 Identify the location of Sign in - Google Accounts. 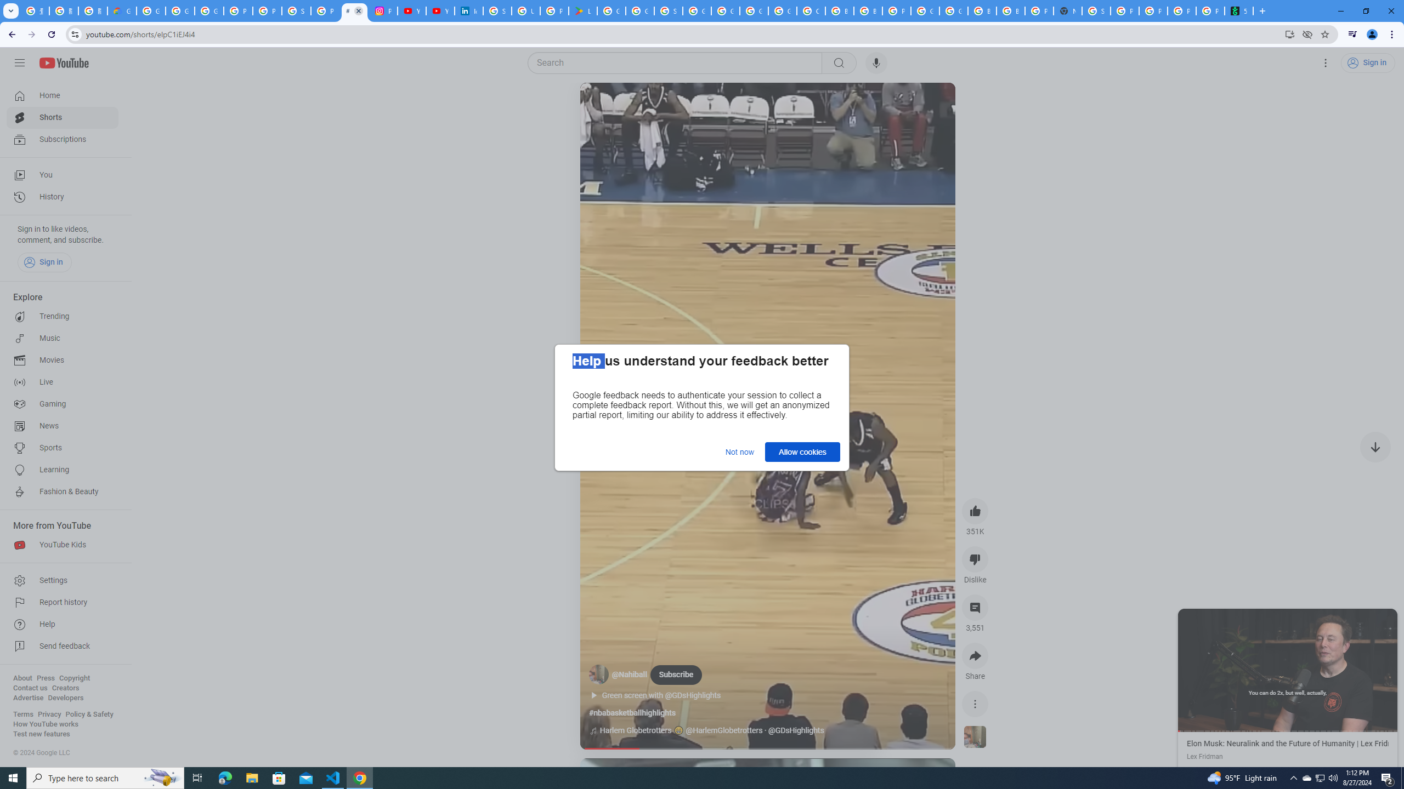
(668, 11).